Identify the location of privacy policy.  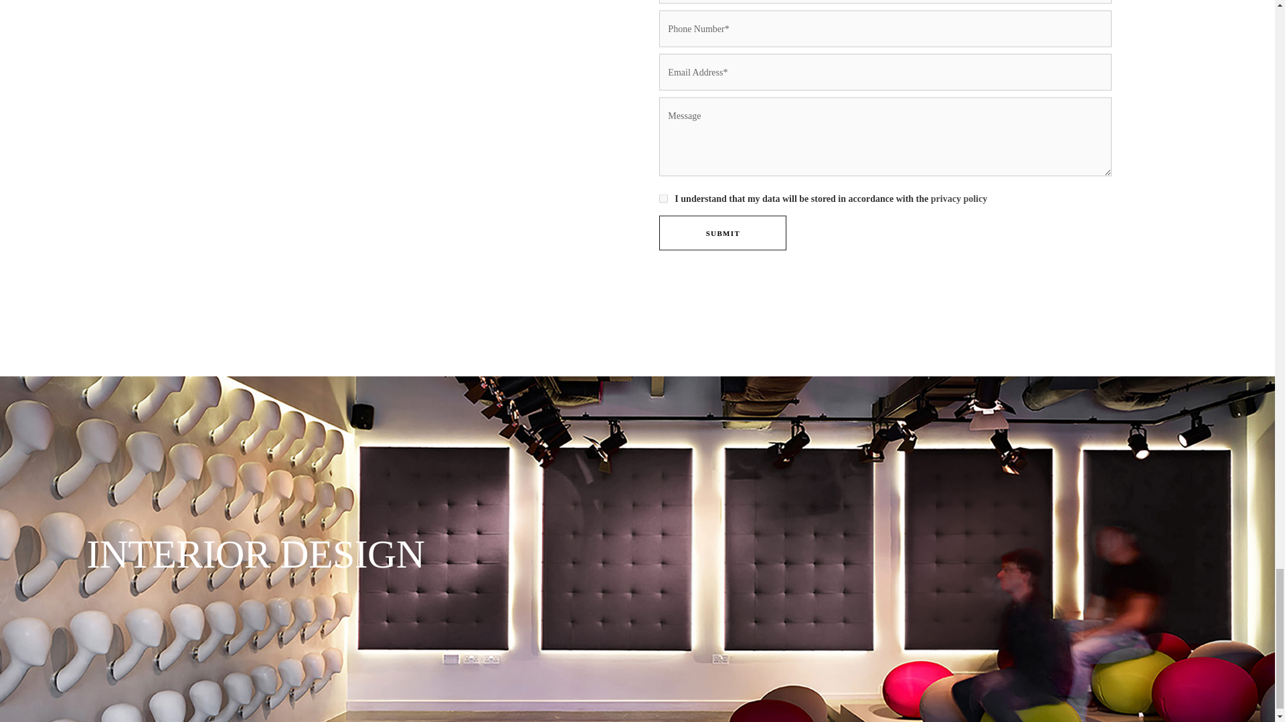
(958, 198).